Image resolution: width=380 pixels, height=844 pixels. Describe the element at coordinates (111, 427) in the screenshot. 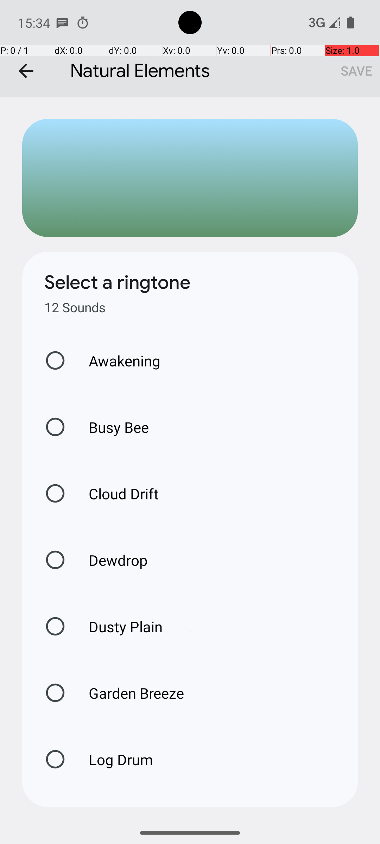

I see `Busy Bee` at that location.